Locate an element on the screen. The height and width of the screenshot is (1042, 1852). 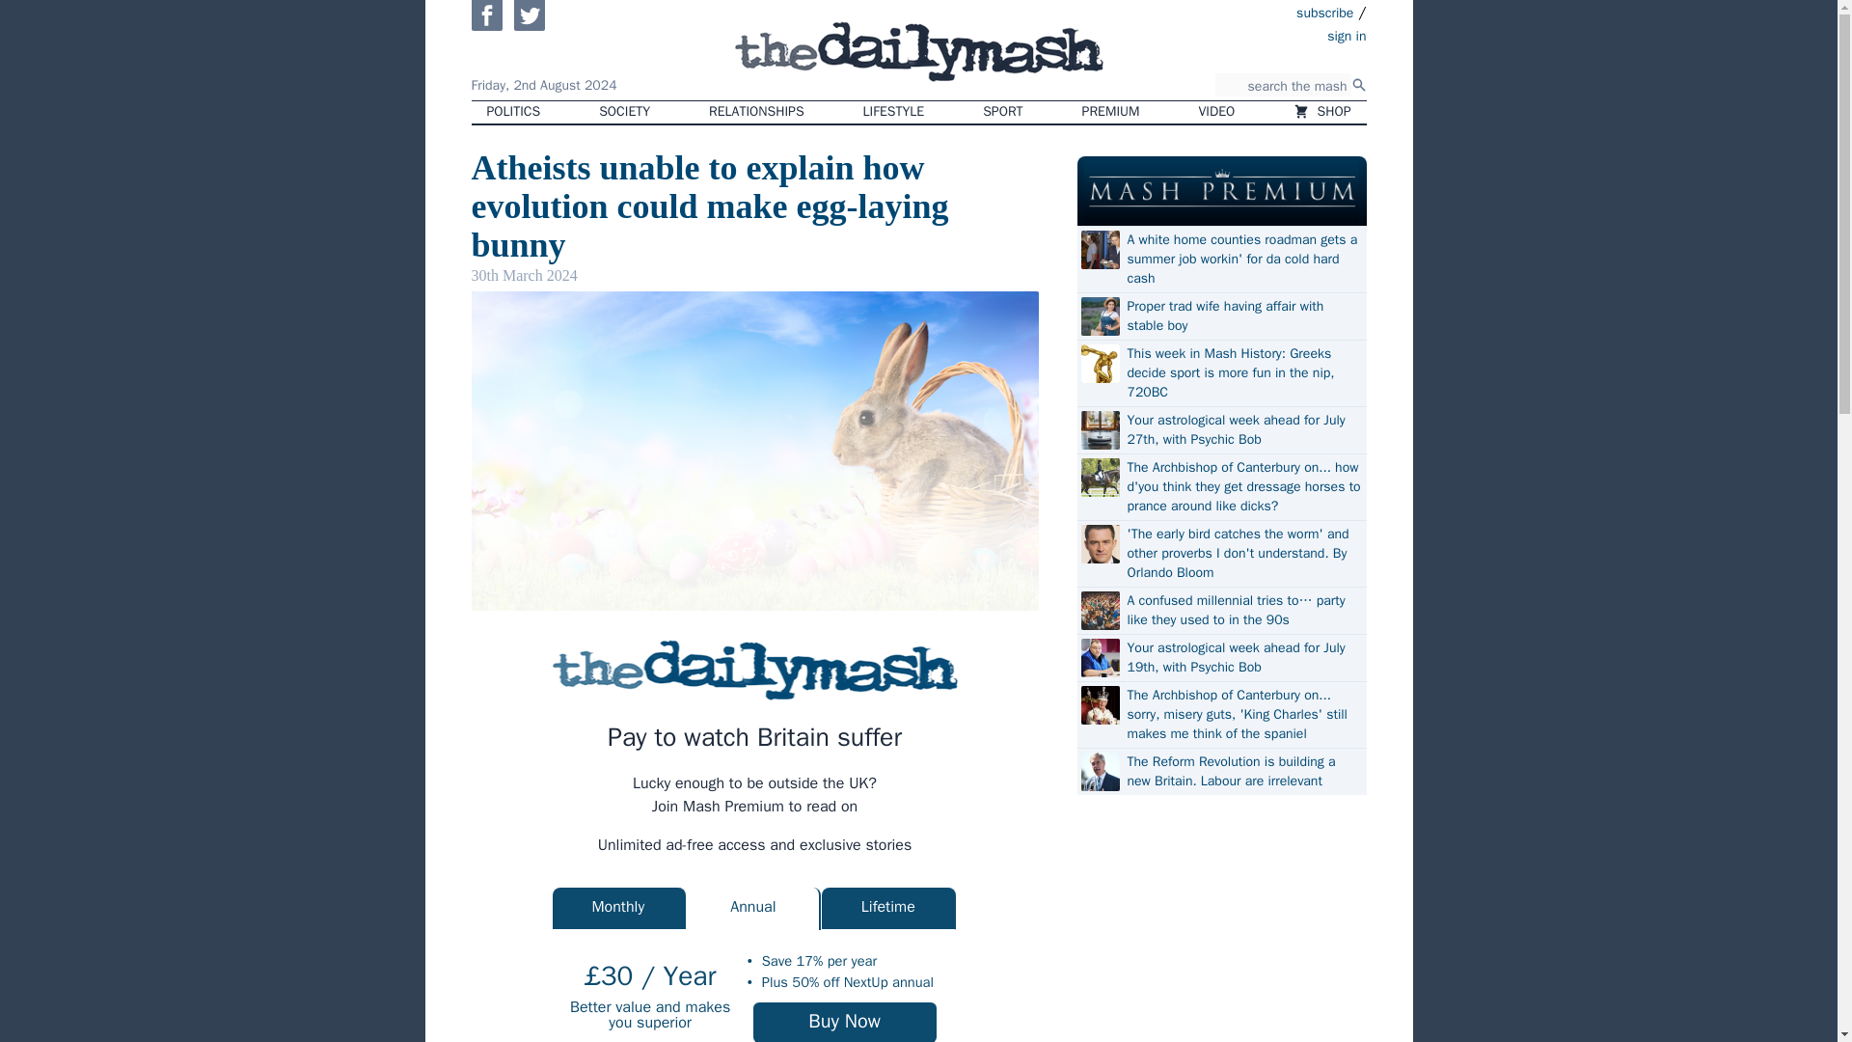
Proper trad wife having affair with stable boy is located at coordinates (1243, 315).